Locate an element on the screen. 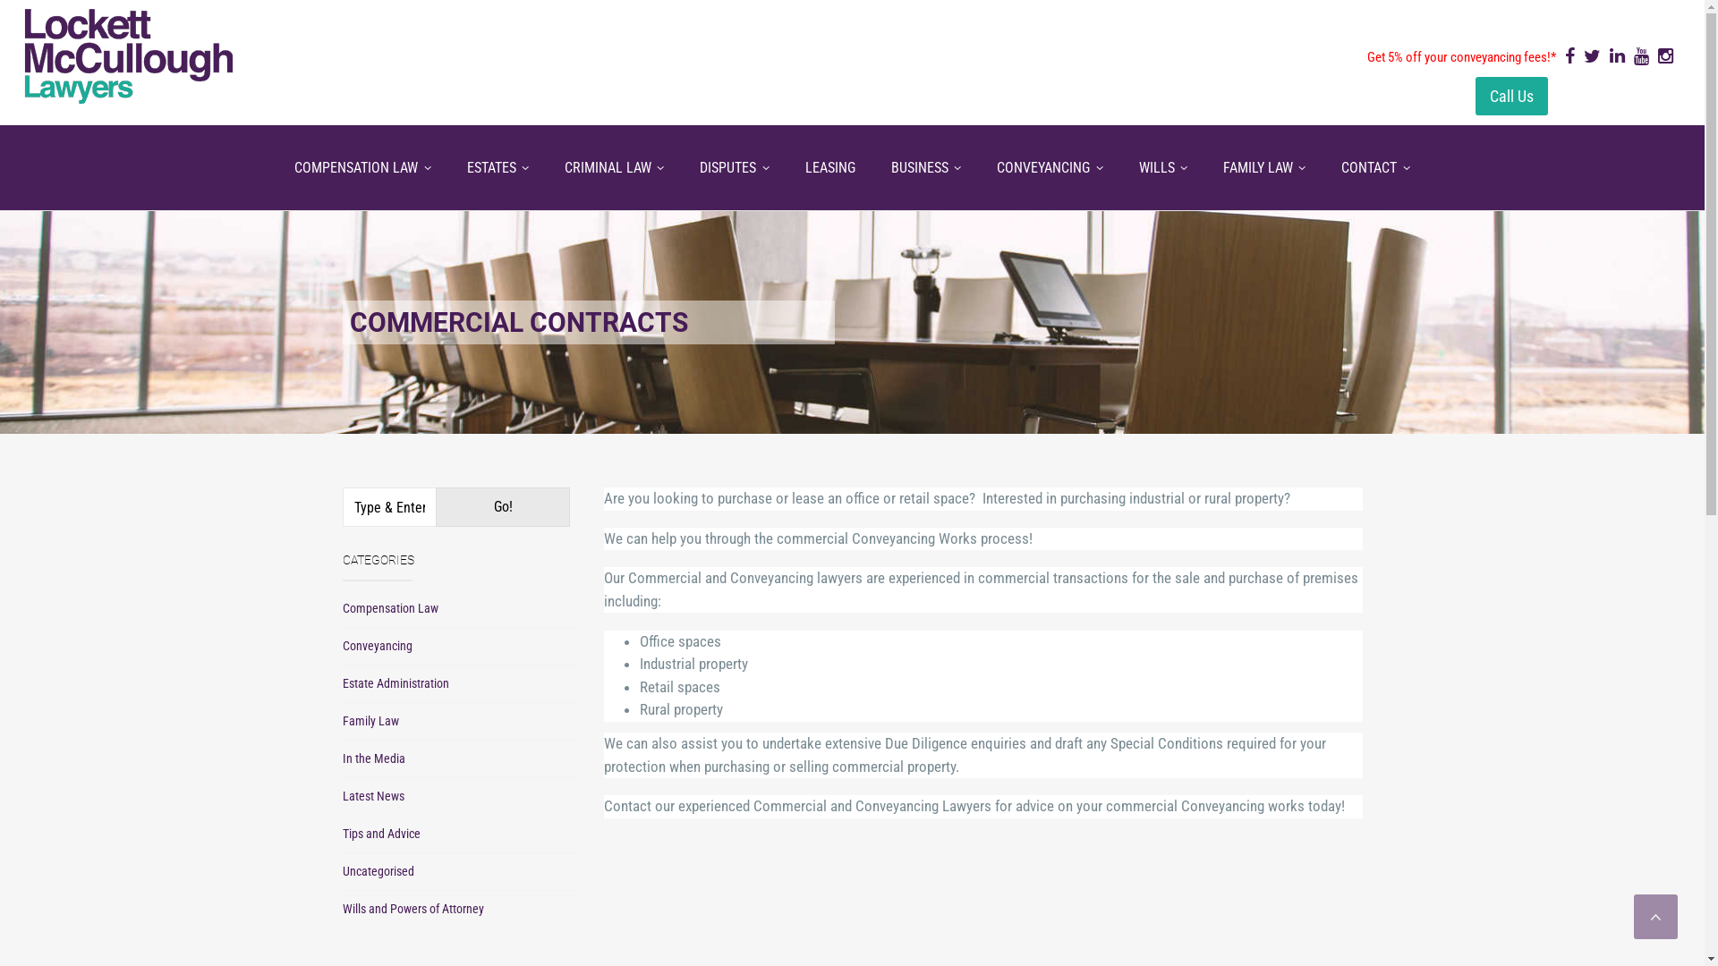  Latest News is located at coordinates (372, 796).